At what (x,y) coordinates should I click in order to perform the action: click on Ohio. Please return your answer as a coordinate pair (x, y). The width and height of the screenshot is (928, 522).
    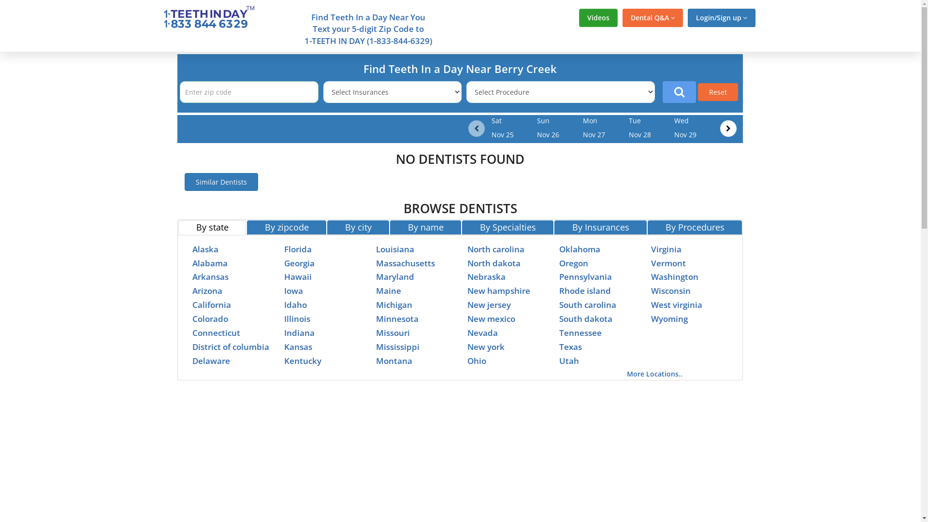
    Looking at the image, I should click on (477, 361).